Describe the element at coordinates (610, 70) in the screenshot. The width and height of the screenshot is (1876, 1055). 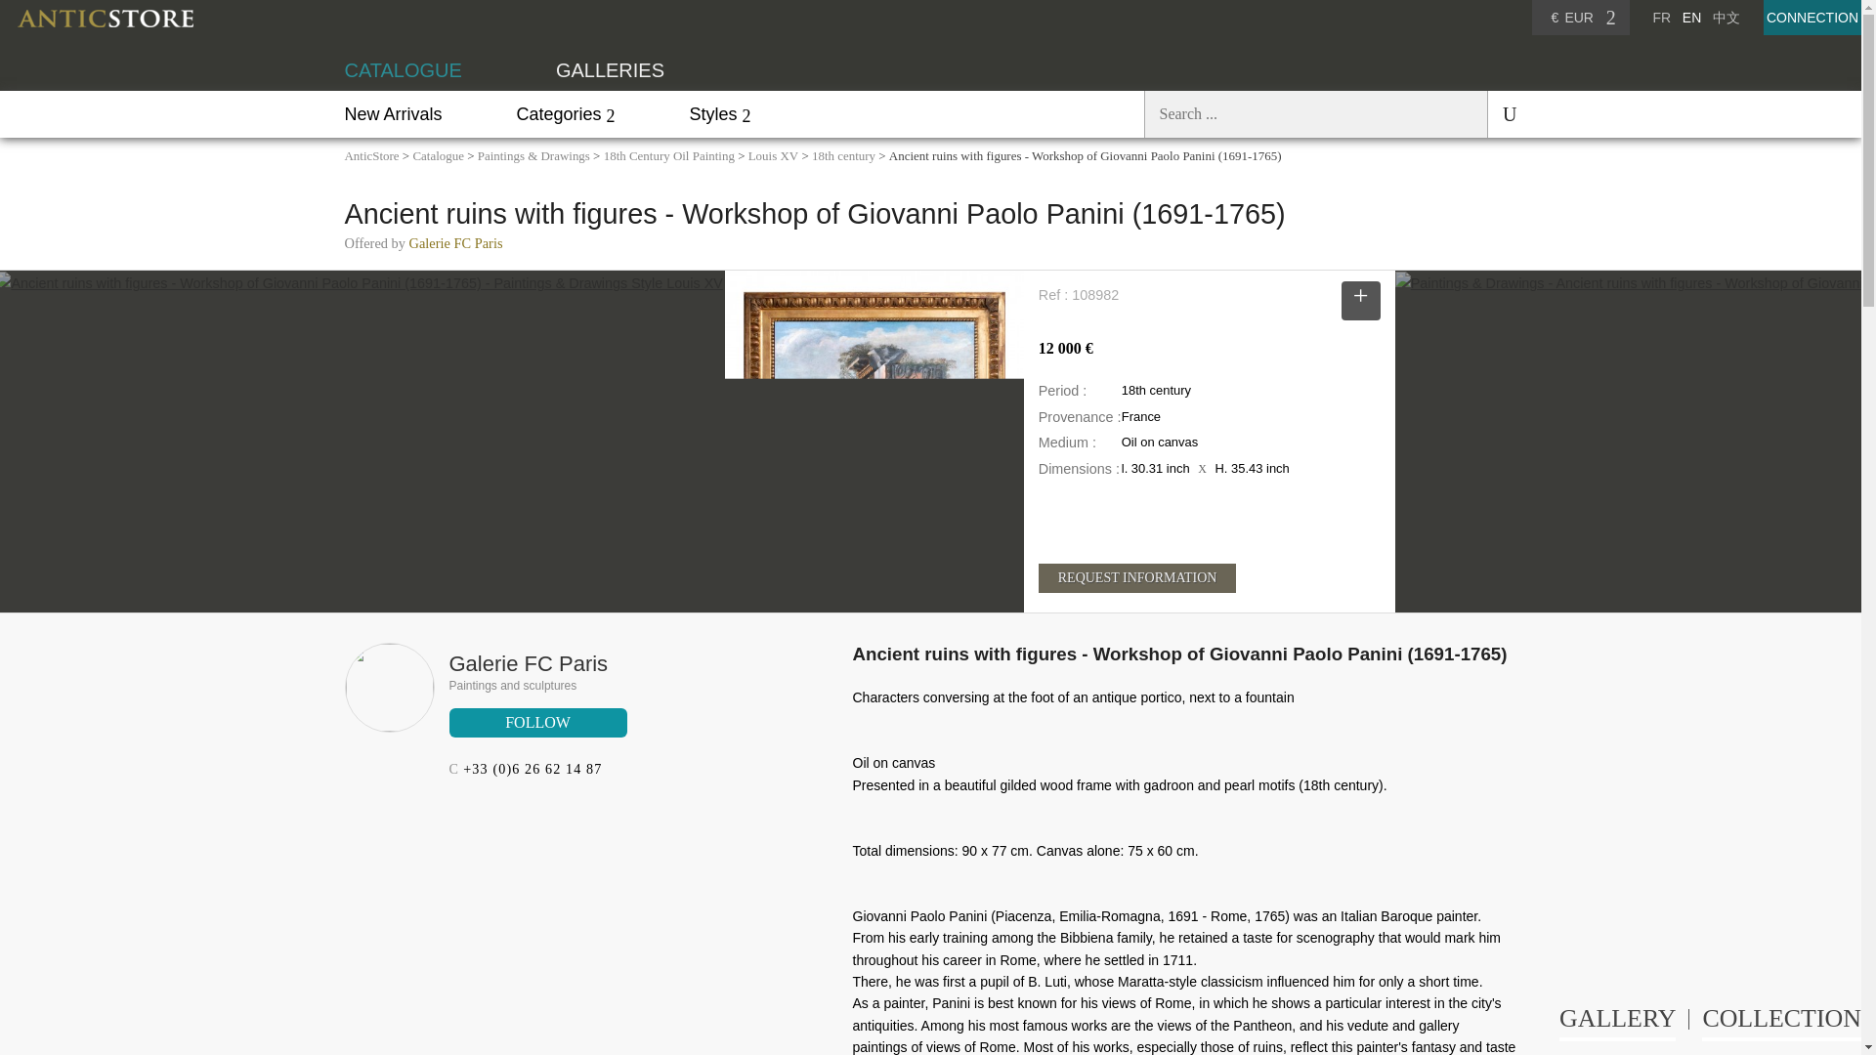
I see `GALLERIES` at that location.